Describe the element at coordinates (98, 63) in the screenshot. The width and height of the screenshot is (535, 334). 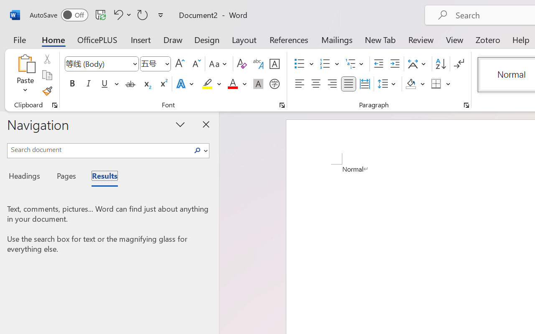
I see `Font` at that location.